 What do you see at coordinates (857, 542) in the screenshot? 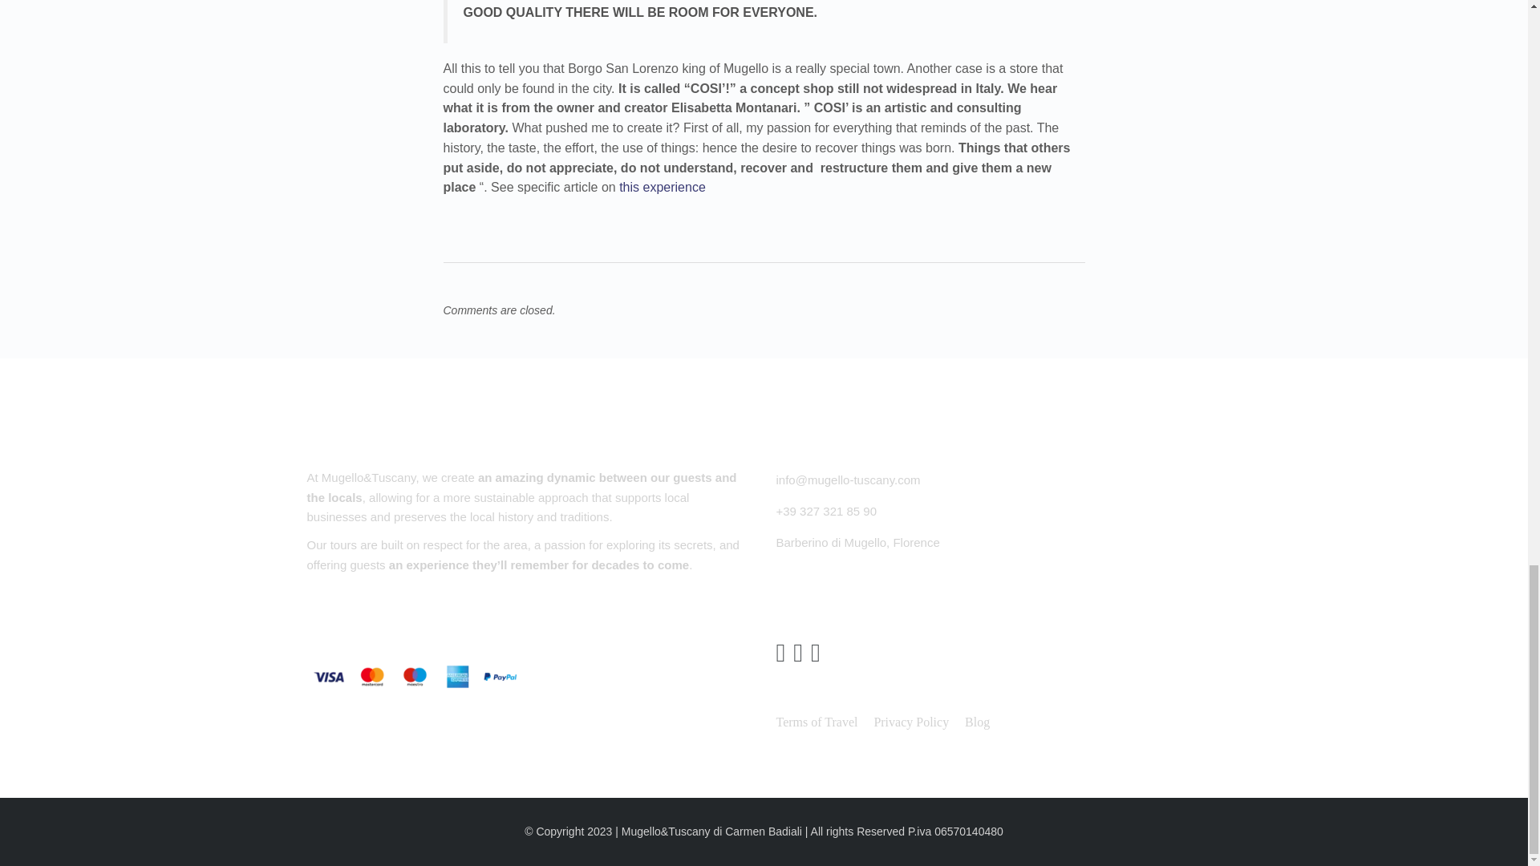
I see `Barberino di Mugello, Florence` at bounding box center [857, 542].